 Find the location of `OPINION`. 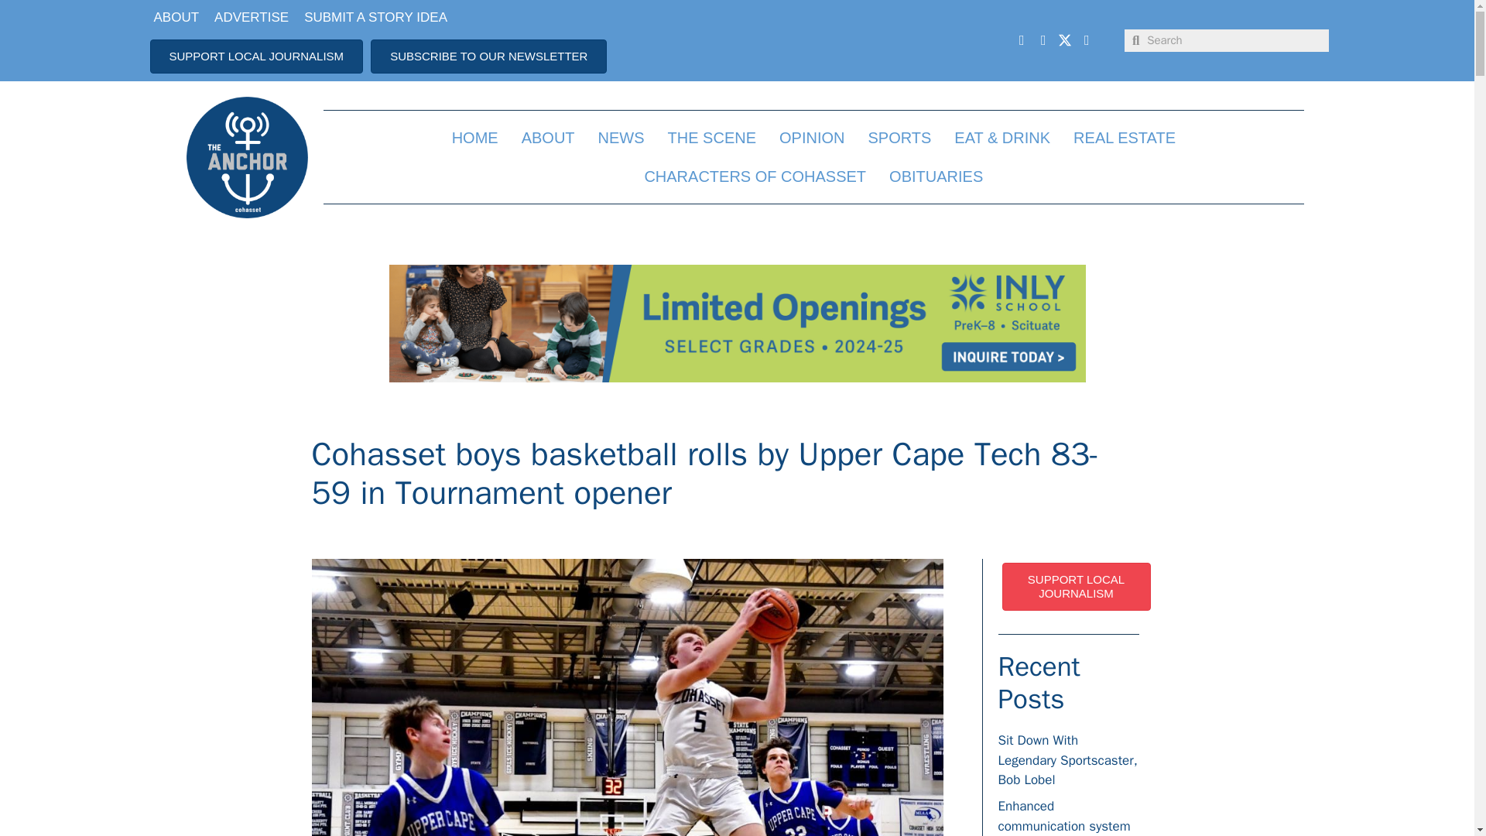

OPINION is located at coordinates (811, 138).